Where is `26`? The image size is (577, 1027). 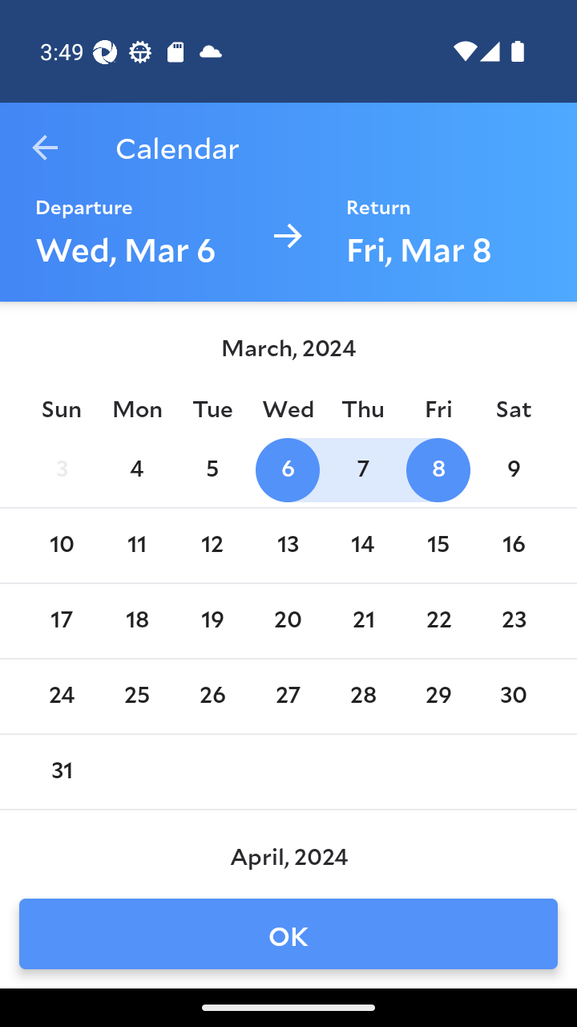 26 is located at coordinates (212, 696).